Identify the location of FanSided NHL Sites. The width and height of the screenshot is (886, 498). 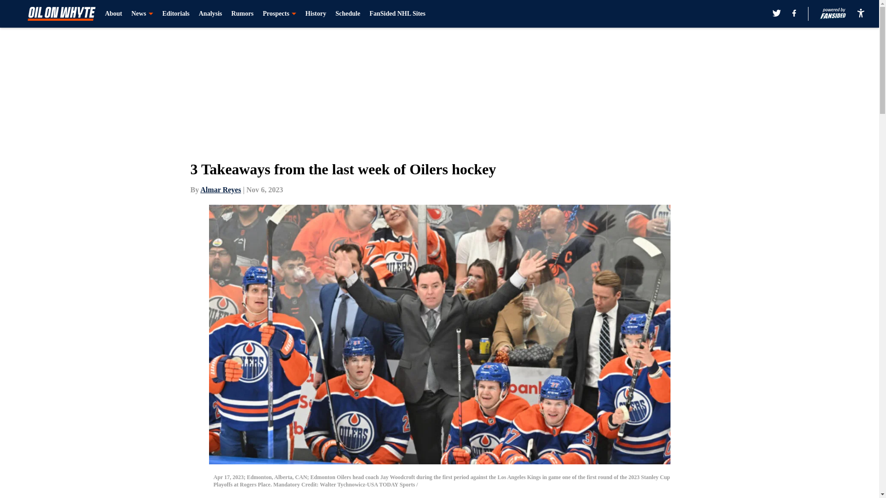
(397, 14).